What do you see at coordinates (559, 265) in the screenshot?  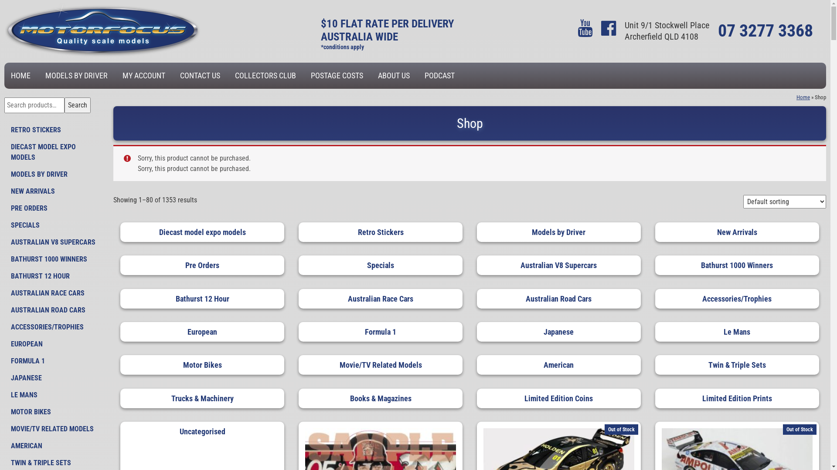 I see `Australian V8 Supercars` at bounding box center [559, 265].